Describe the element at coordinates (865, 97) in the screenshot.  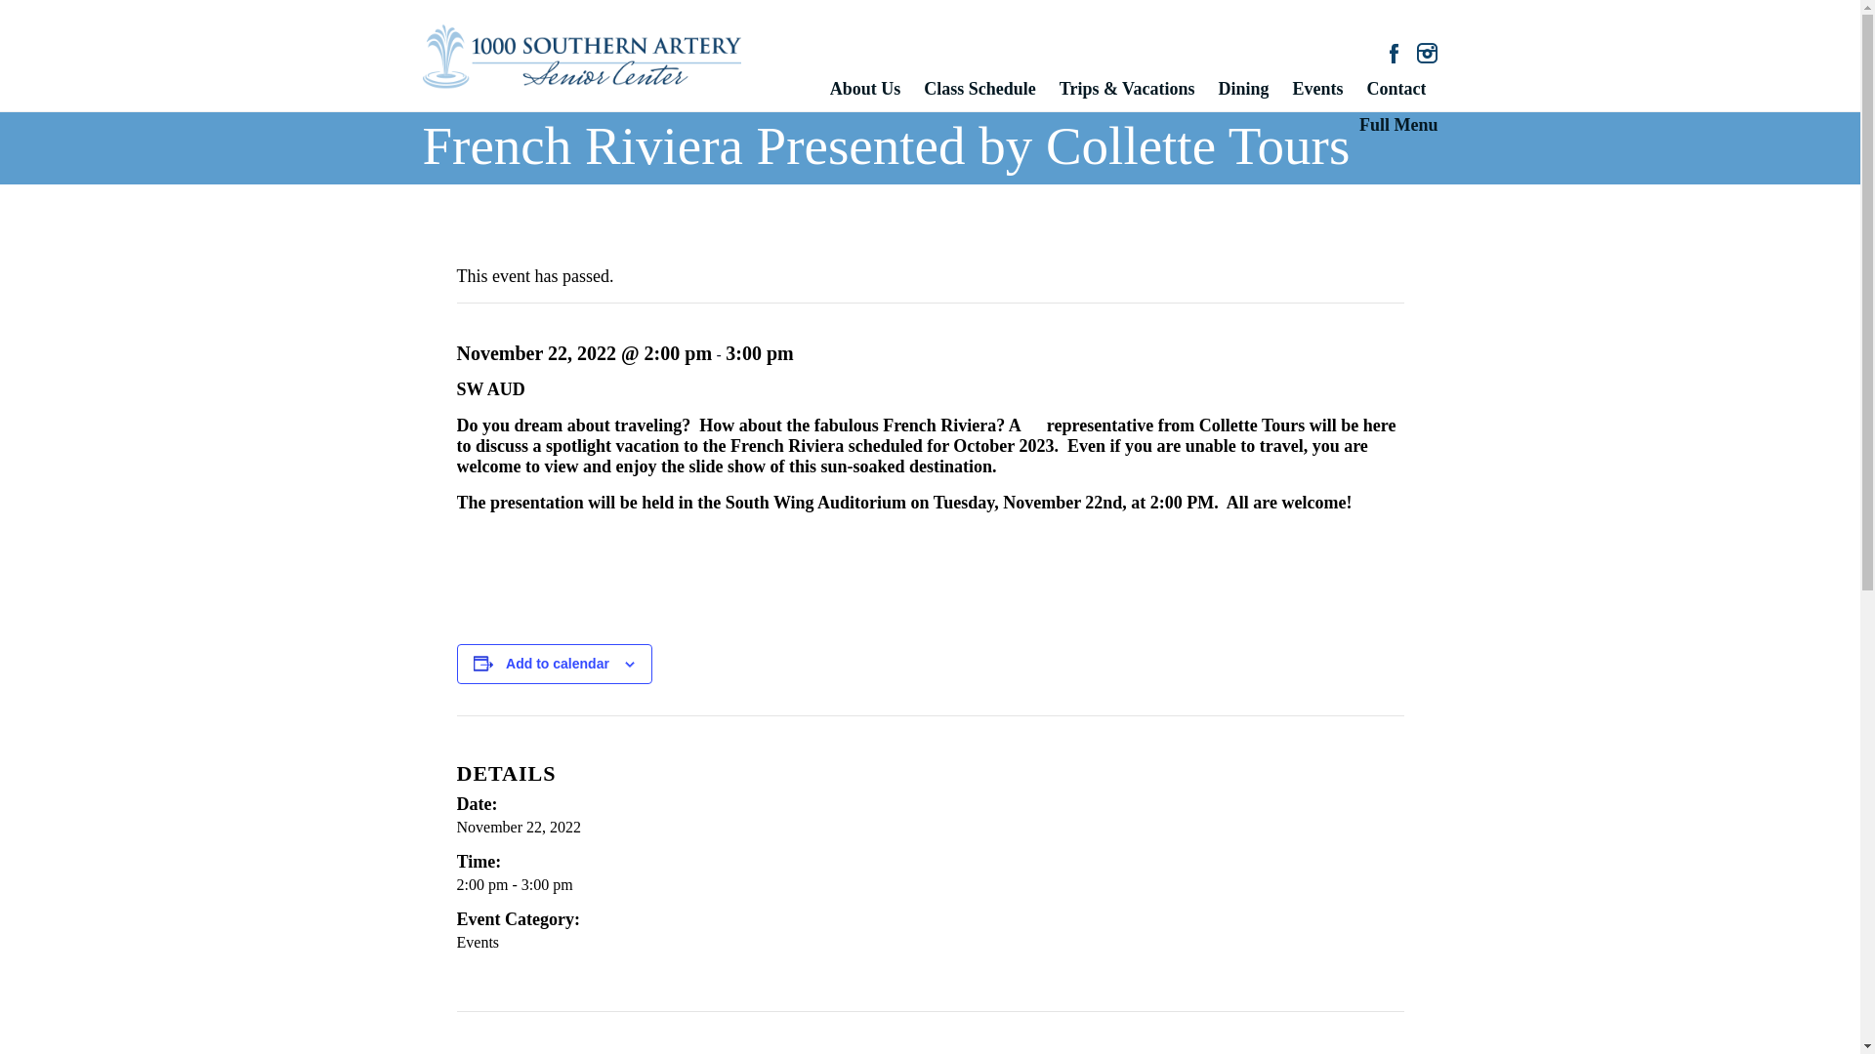
I see `About Us` at that location.